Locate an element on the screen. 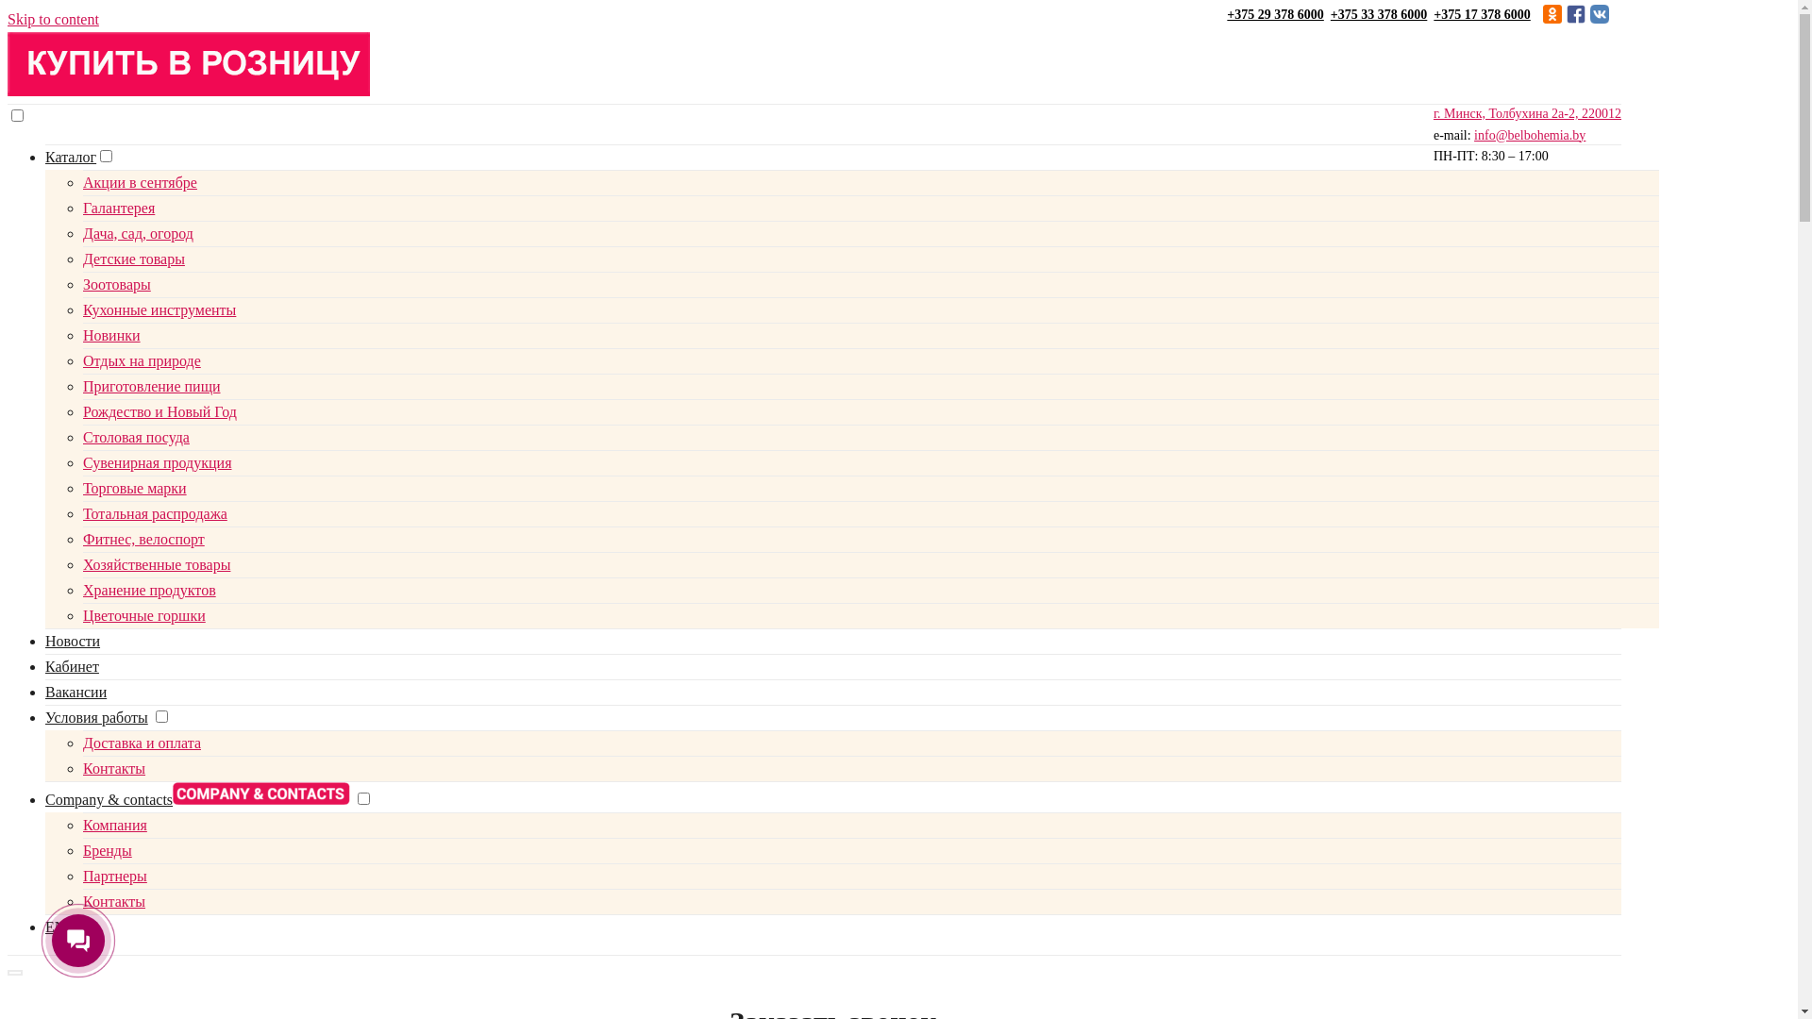 The height and width of the screenshot is (1019, 1812). ENG is located at coordinates (60, 927).